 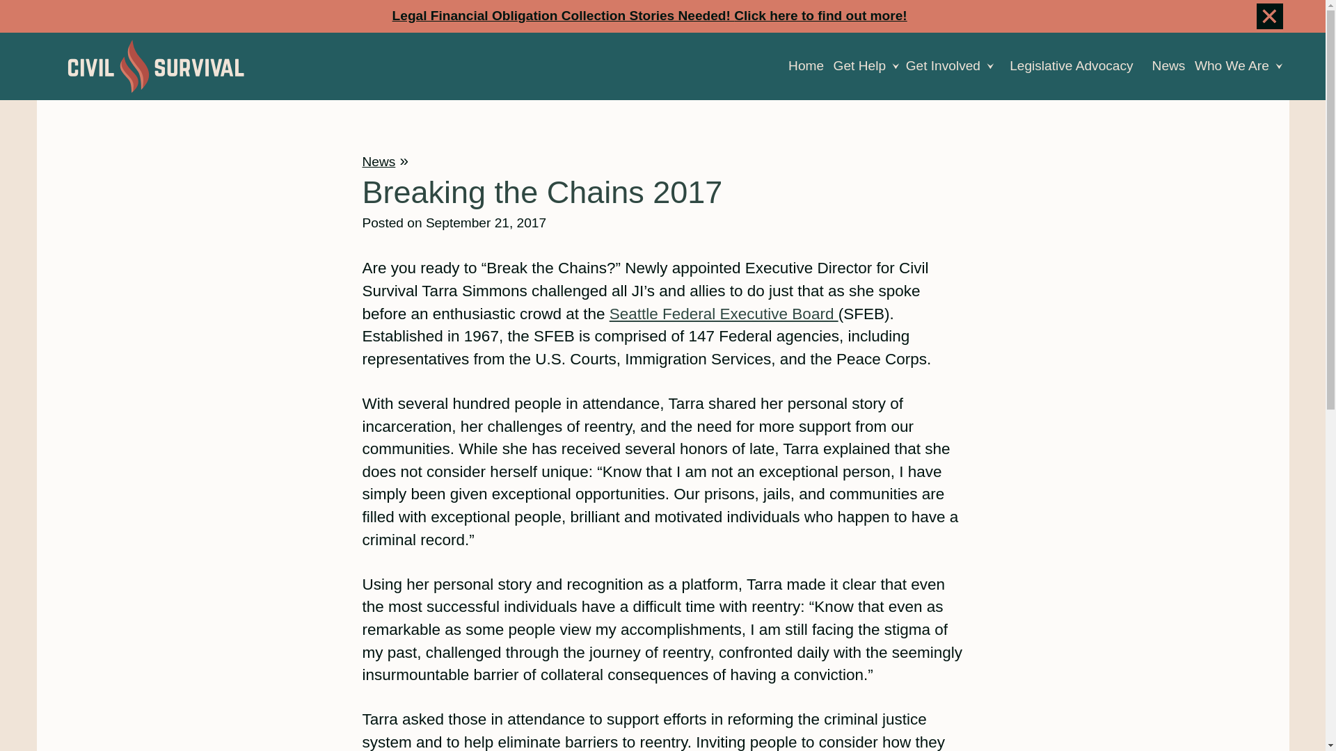 I want to click on Click here to find out more!, so click(x=820, y=15).